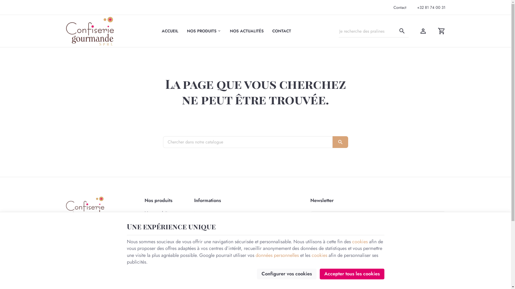 The image size is (515, 289). I want to click on ACCUEIL, so click(170, 31).